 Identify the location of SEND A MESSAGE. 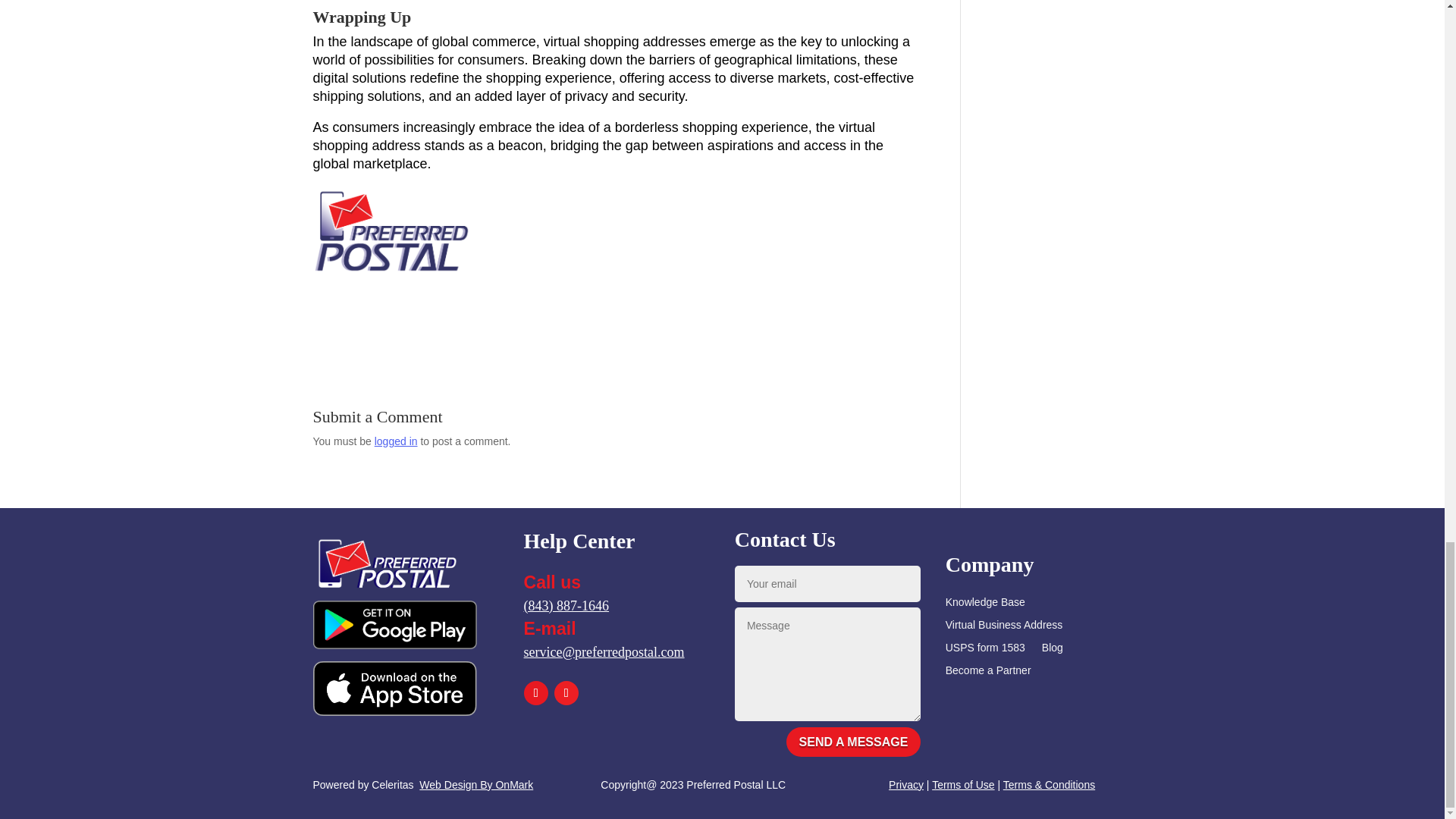
(854, 742).